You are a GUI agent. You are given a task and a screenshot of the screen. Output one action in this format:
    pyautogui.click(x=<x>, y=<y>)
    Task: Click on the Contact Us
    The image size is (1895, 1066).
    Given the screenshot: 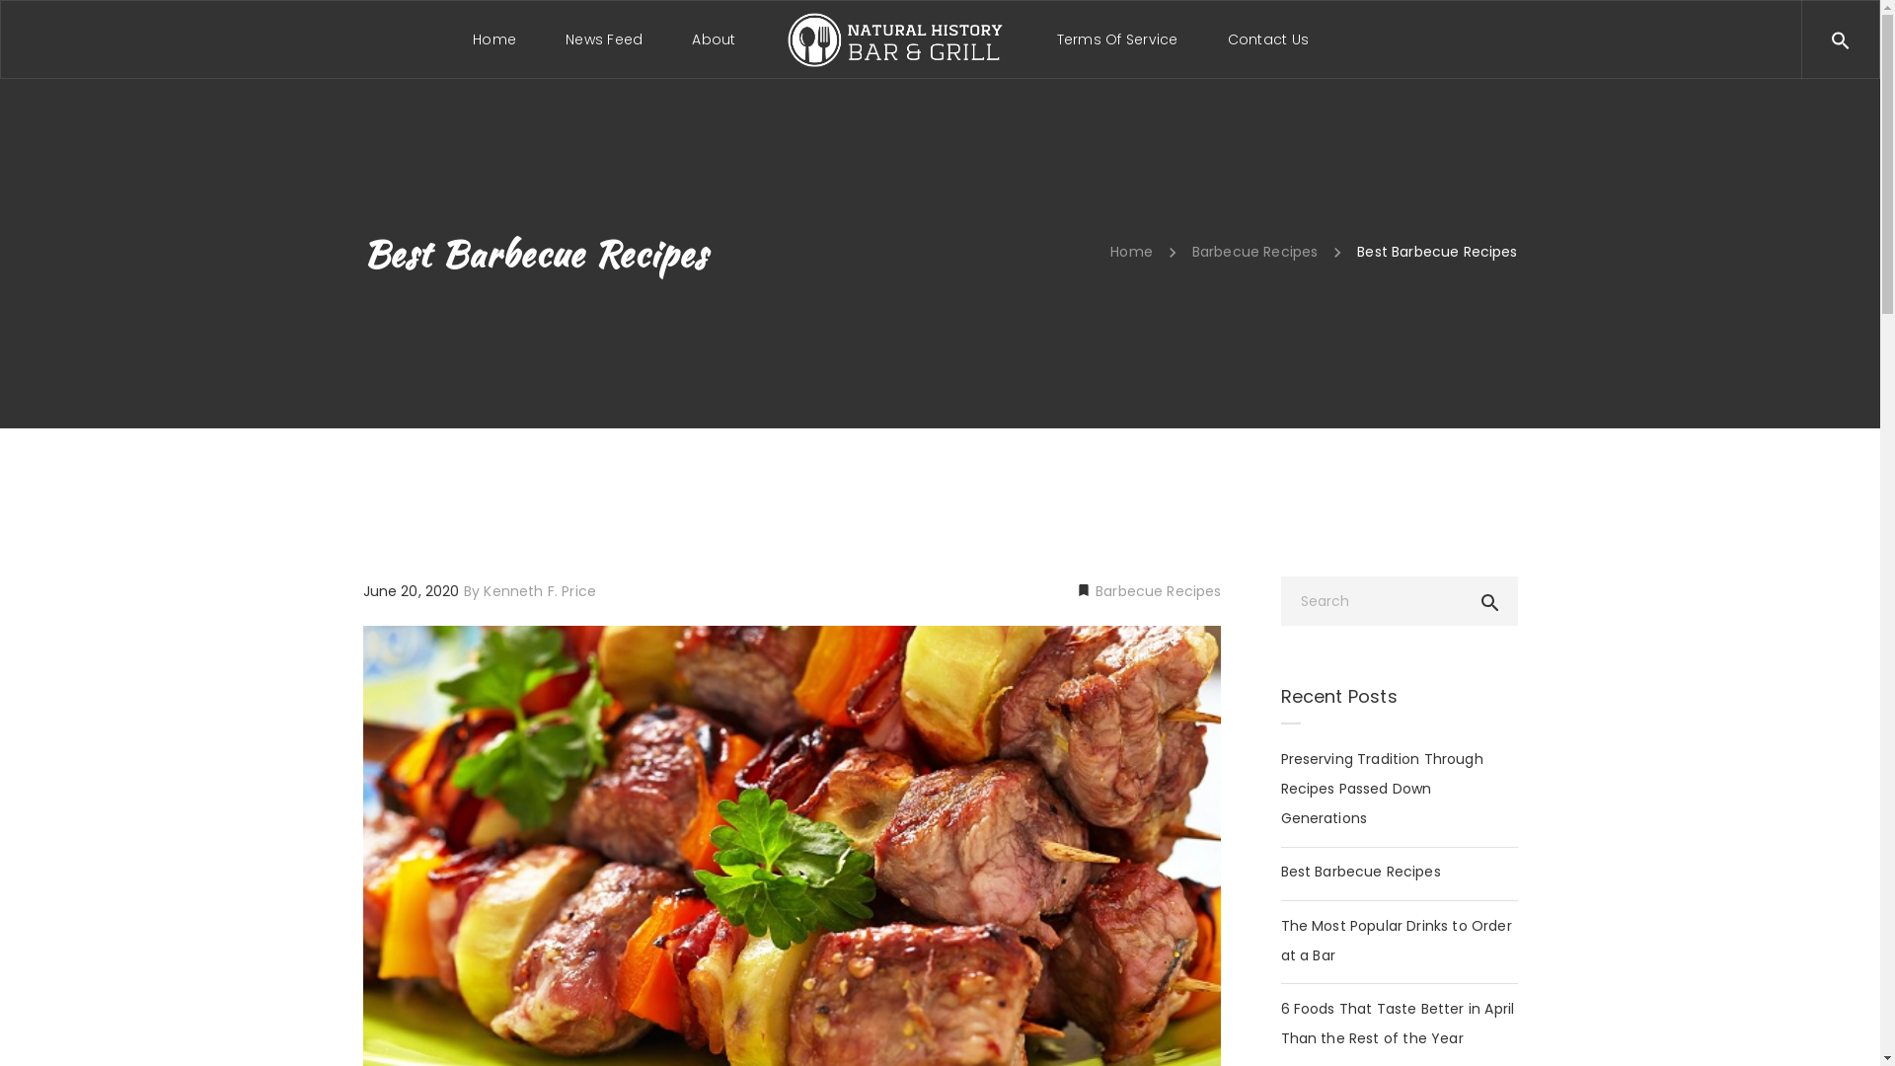 What is the action you would take?
    pyautogui.click(x=1267, y=39)
    